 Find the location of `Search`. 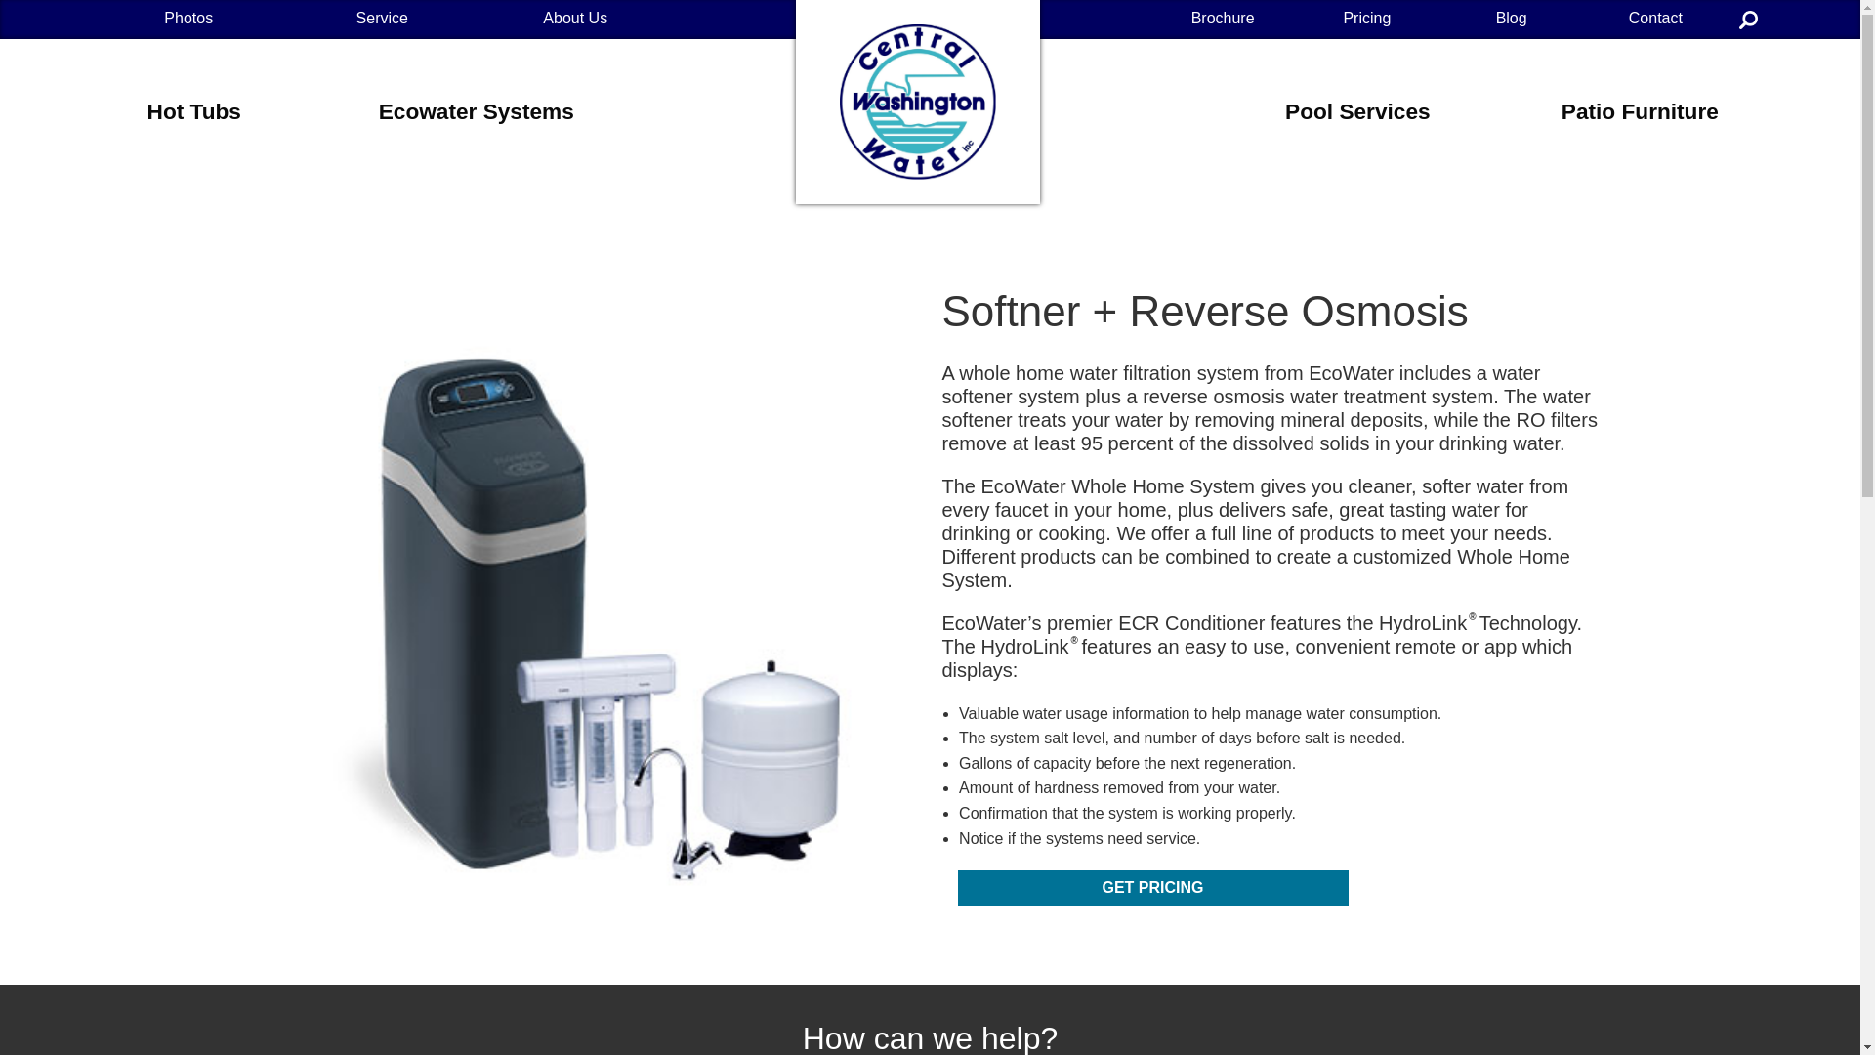

Search is located at coordinates (1748, 20).